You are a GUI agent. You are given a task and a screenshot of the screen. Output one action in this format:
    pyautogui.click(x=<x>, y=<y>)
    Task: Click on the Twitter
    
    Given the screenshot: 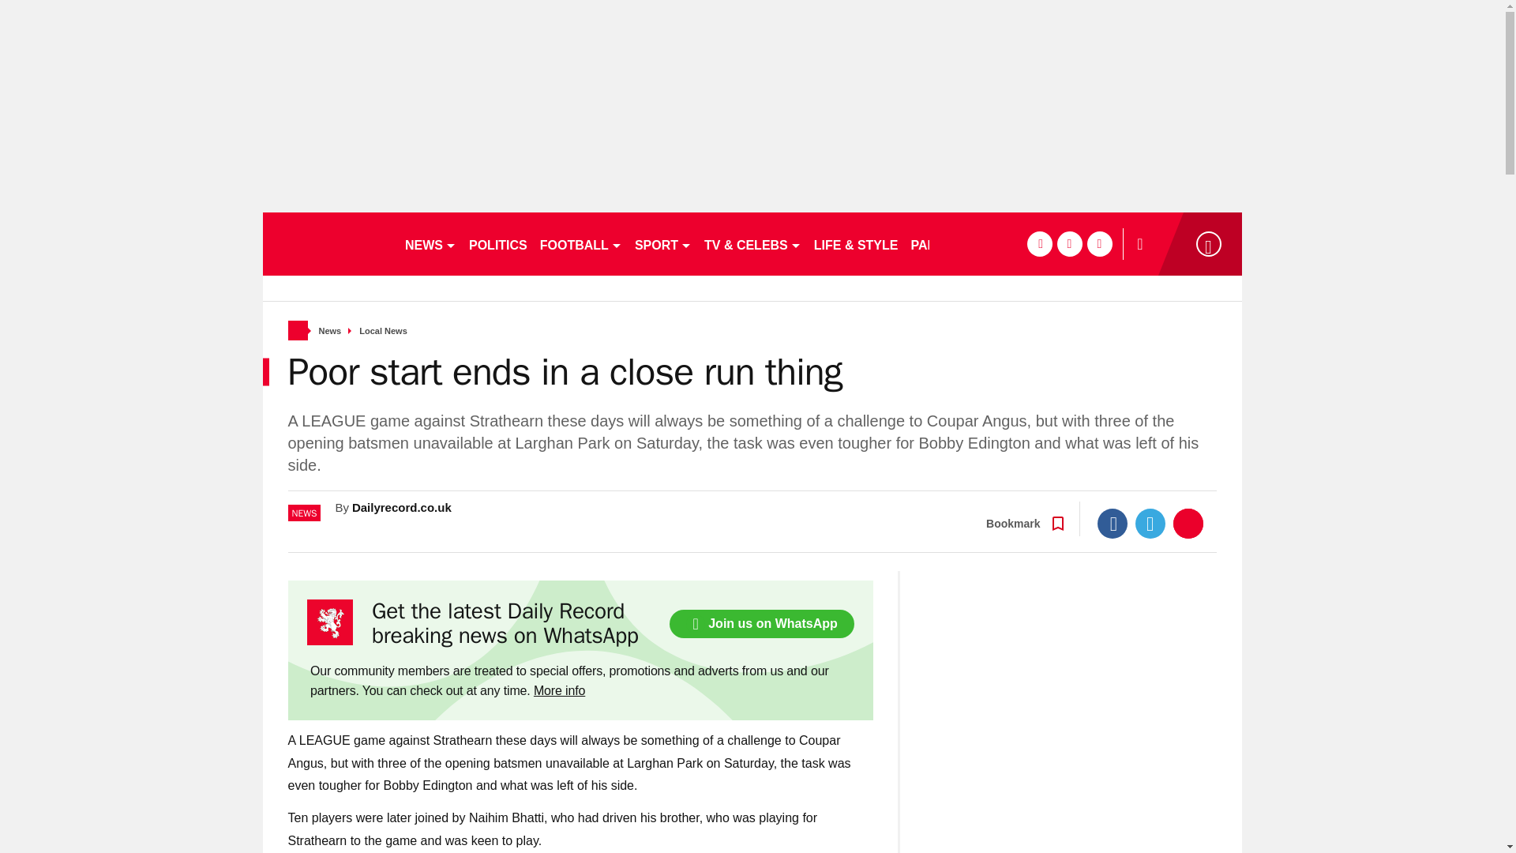 What is the action you would take?
    pyautogui.click(x=1150, y=523)
    